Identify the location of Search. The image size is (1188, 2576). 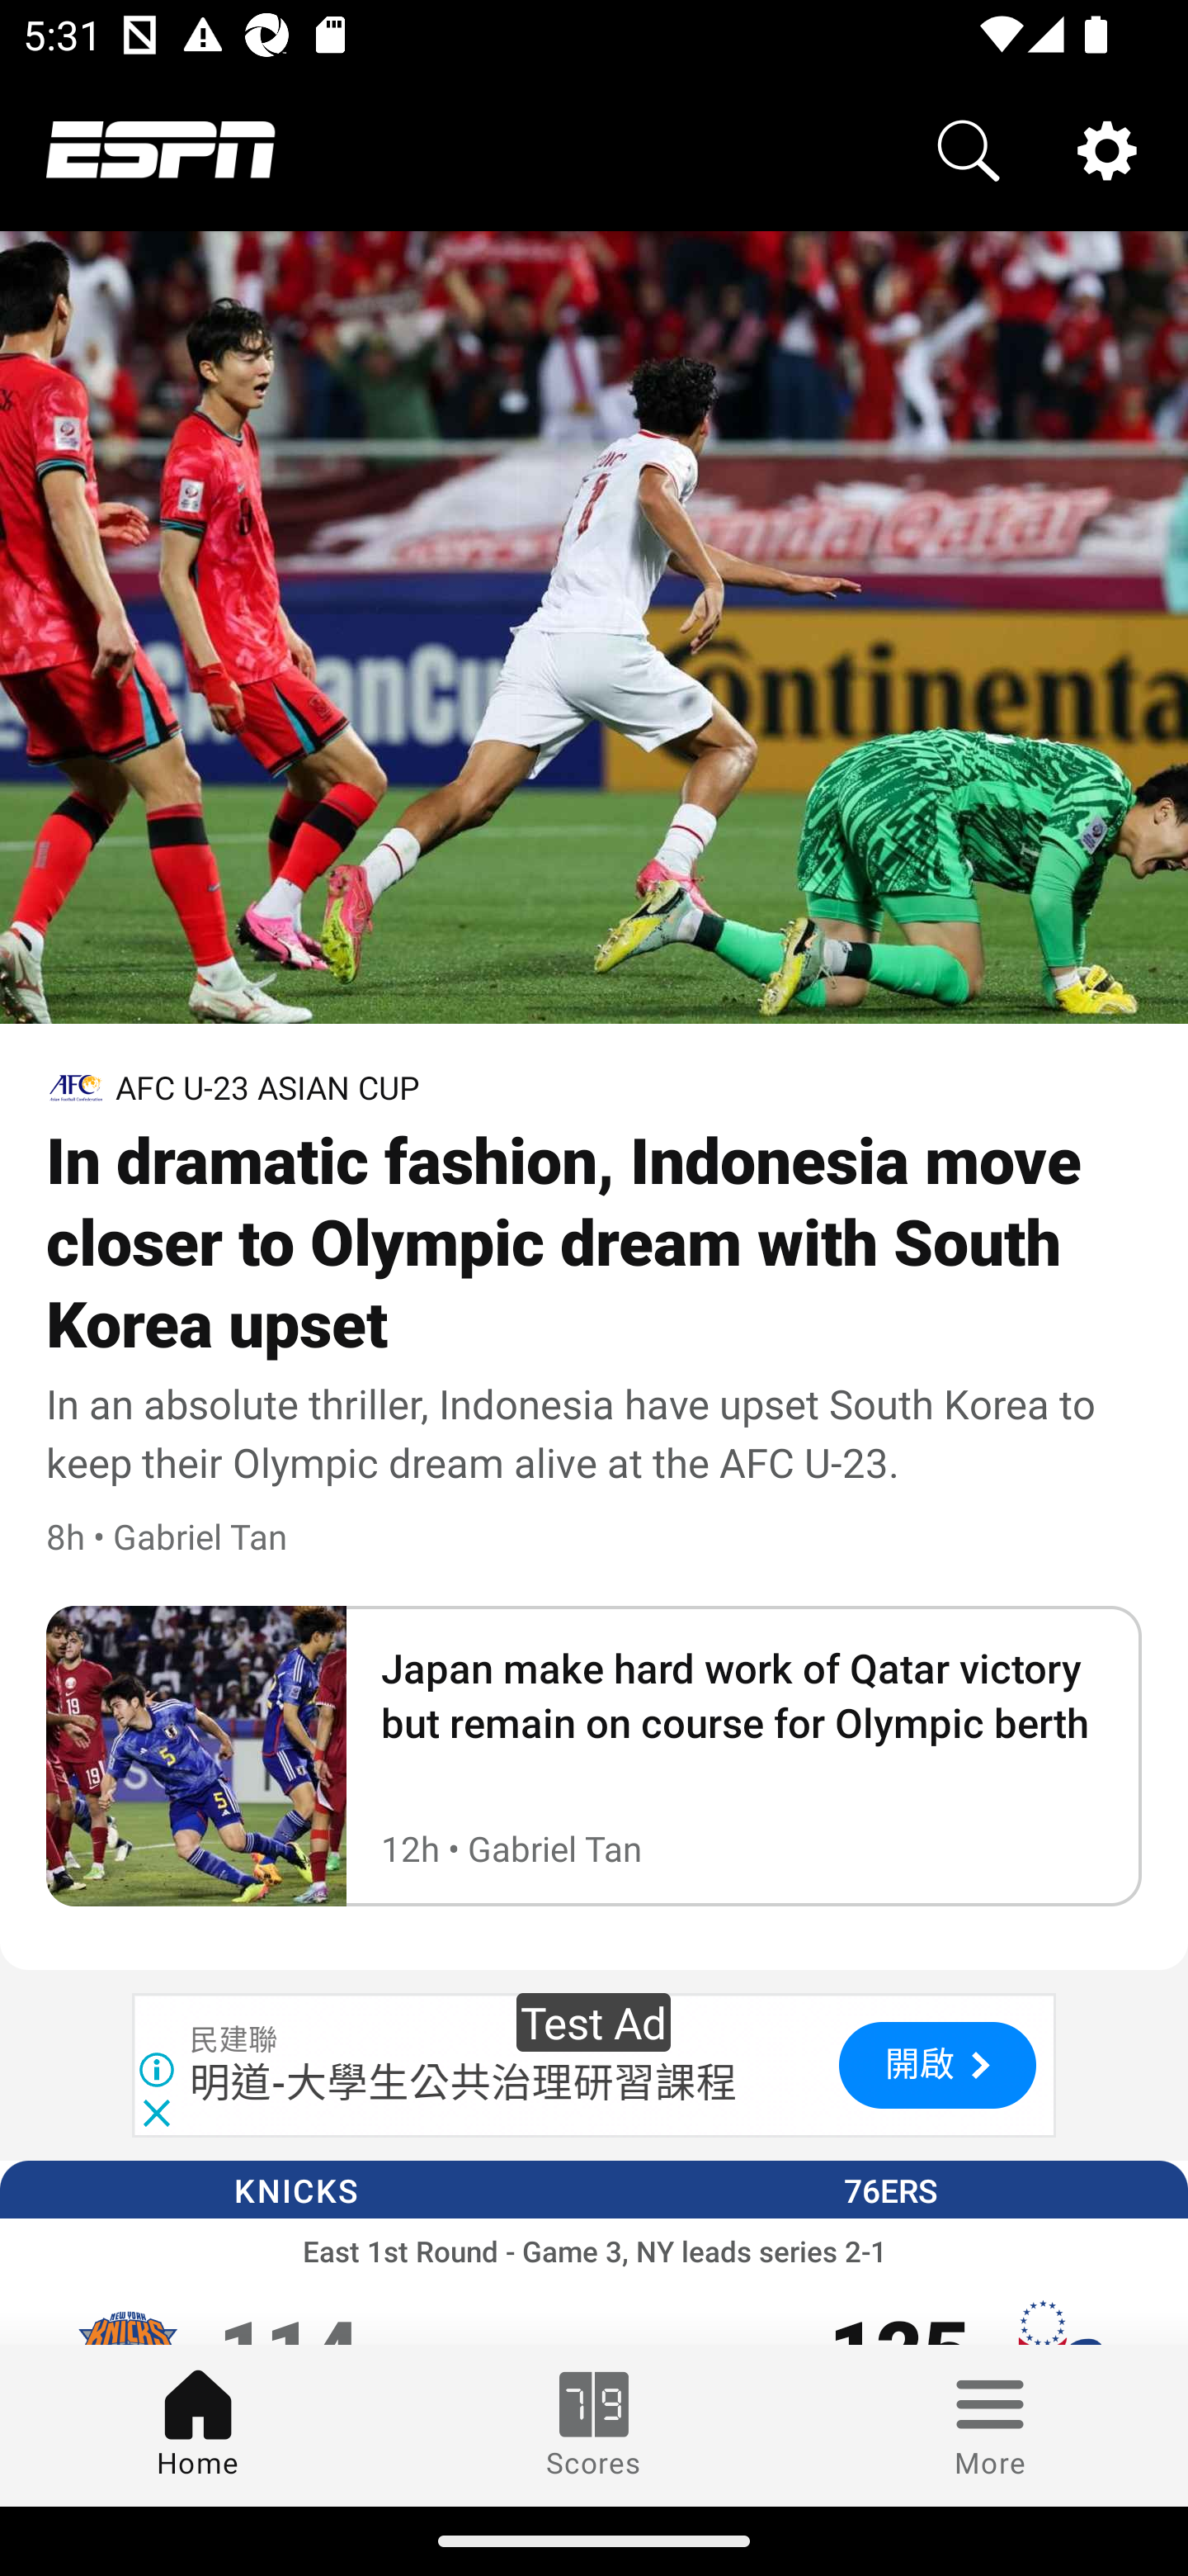
(969, 149).